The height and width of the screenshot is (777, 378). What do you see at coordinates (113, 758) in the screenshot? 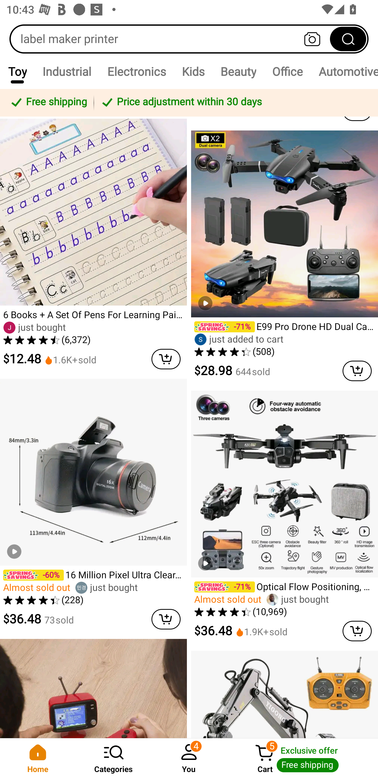
I see `Categories` at bounding box center [113, 758].